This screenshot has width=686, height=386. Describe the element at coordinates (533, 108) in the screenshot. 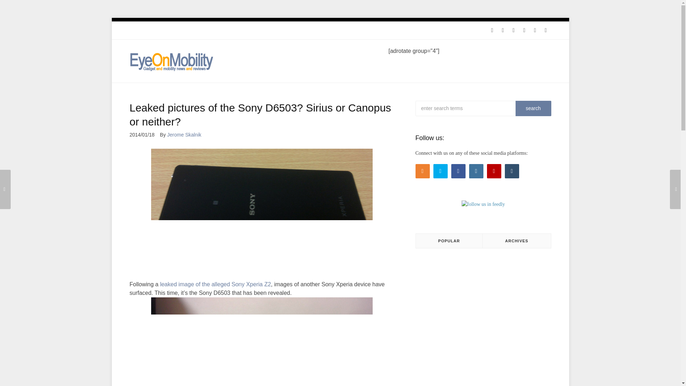

I see `Search` at that location.